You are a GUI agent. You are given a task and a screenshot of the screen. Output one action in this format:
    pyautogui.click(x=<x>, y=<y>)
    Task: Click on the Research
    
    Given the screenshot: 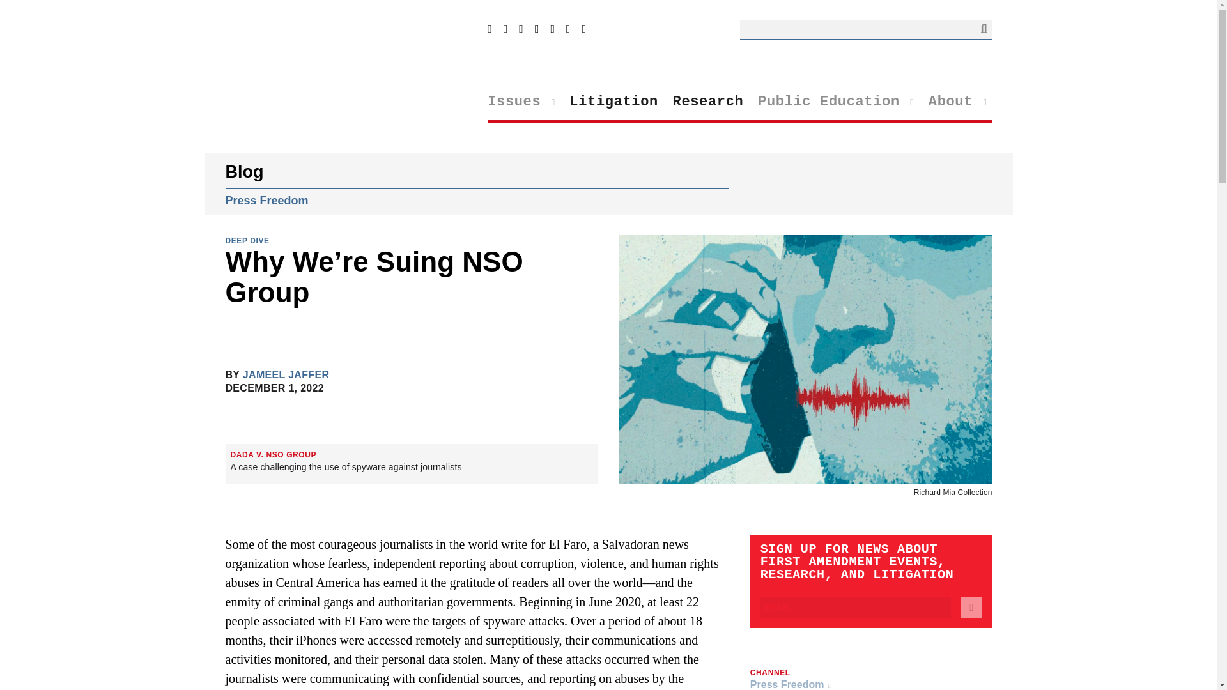 What is the action you would take?
    pyautogui.click(x=708, y=102)
    